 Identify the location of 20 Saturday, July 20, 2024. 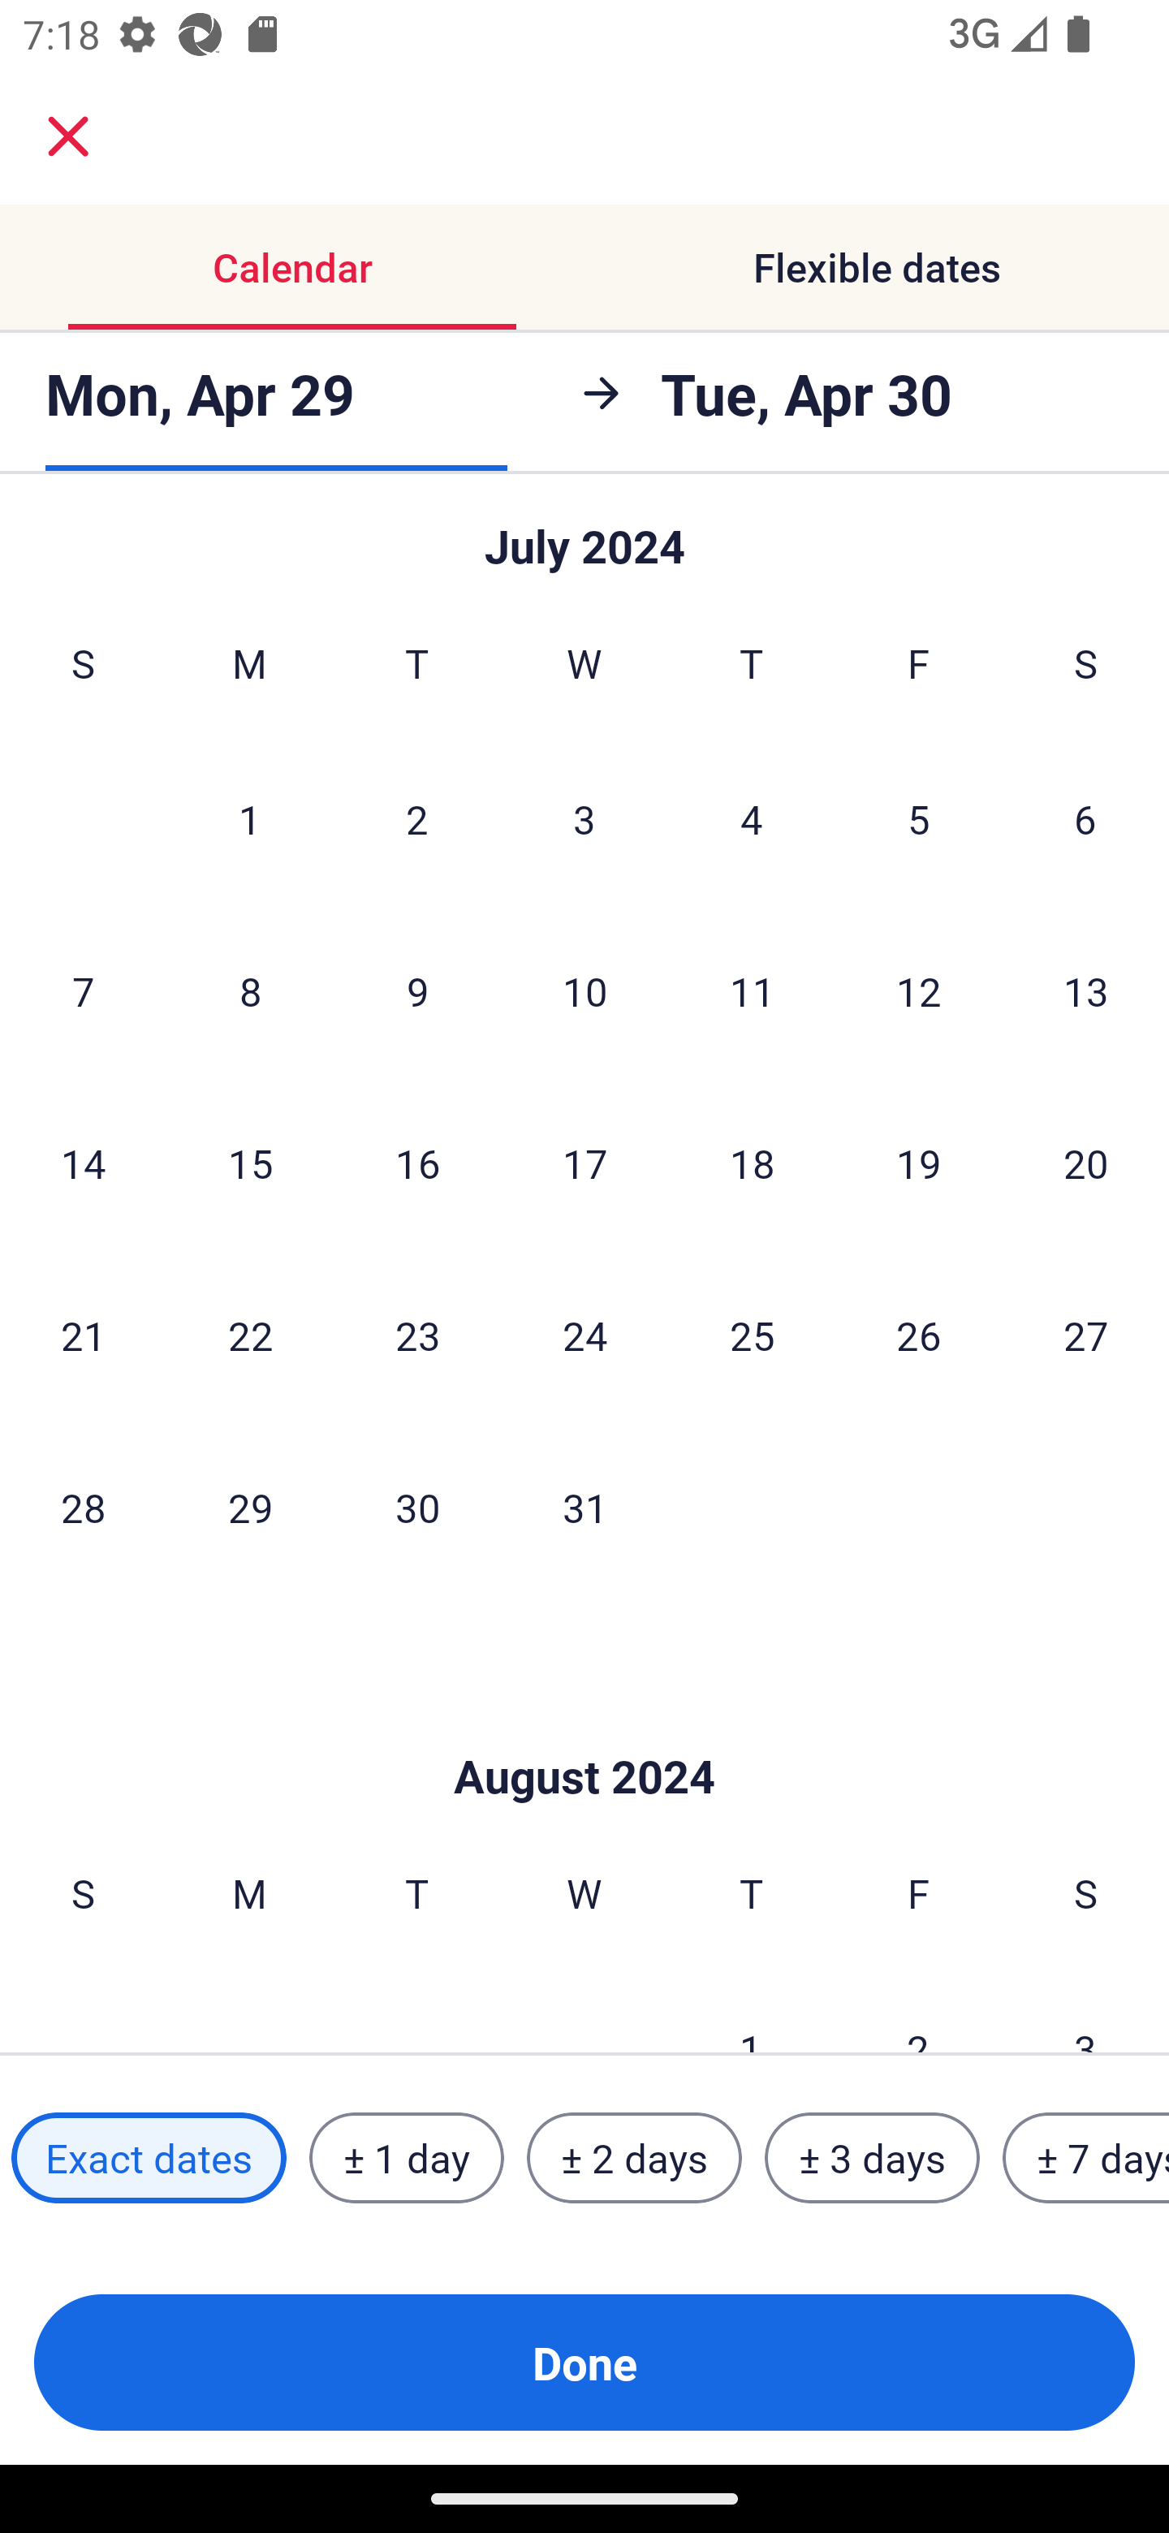
(1086, 1163).